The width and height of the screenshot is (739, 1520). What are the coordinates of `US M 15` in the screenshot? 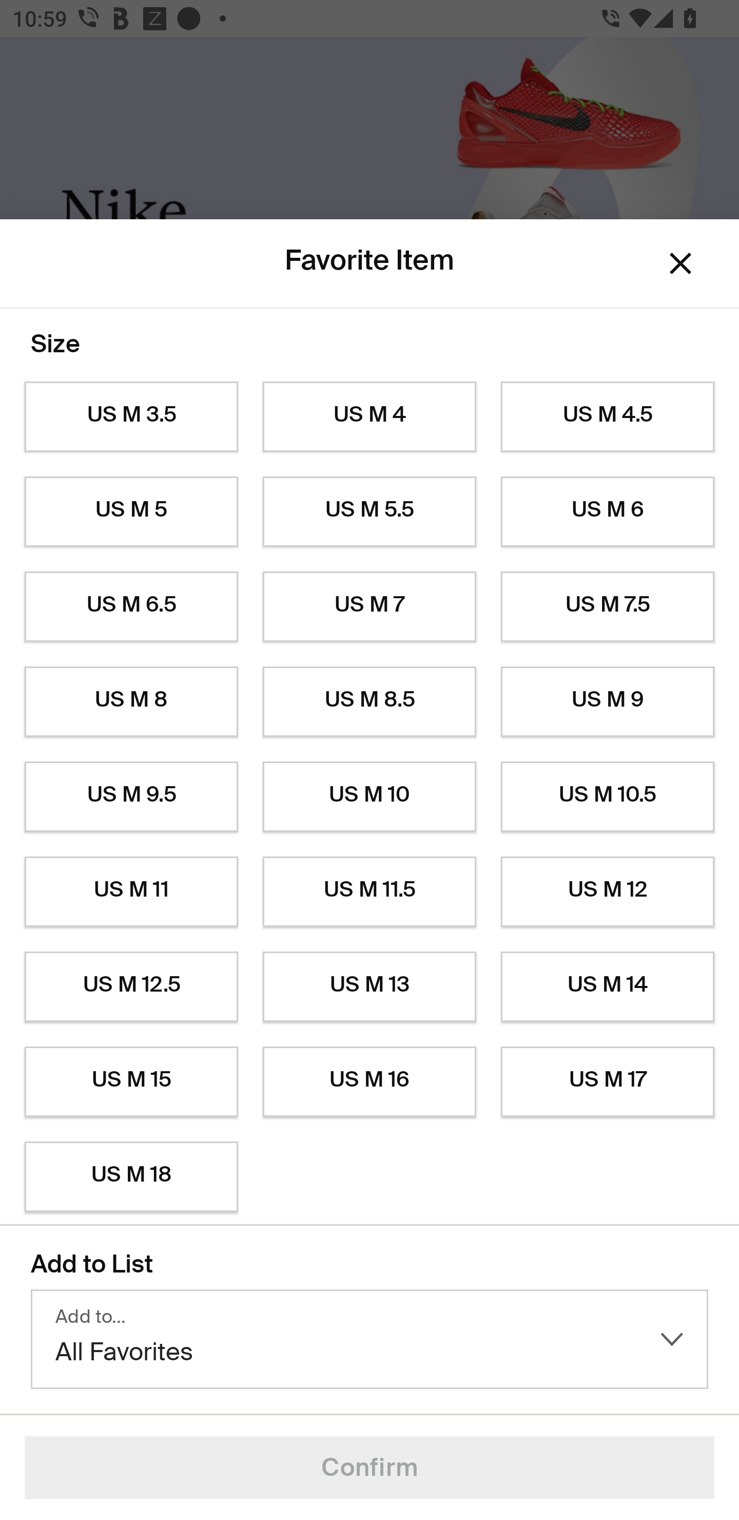 It's located at (131, 1082).